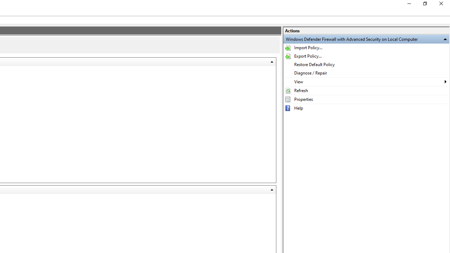 The width and height of the screenshot is (450, 253). What do you see at coordinates (366, 48) in the screenshot?
I see `Import Policy...` at bounding box center [366, 48].